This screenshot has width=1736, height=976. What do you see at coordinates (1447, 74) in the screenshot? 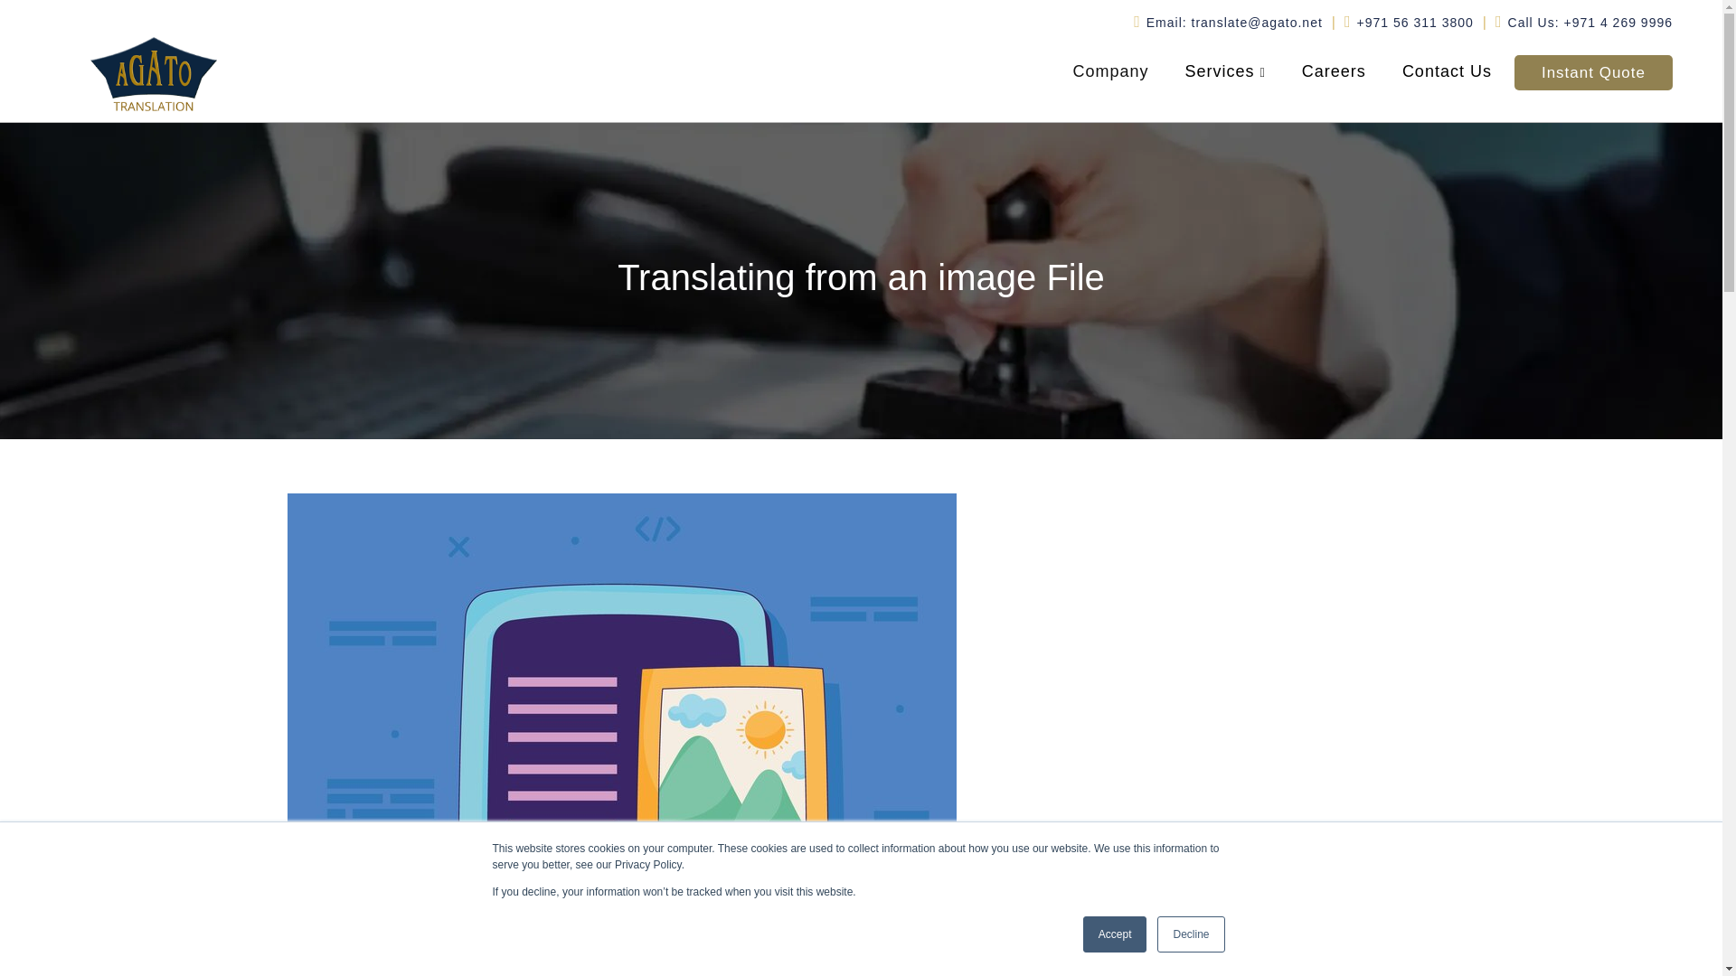
I see `Contact Us` at bounding box center [1447, 74].